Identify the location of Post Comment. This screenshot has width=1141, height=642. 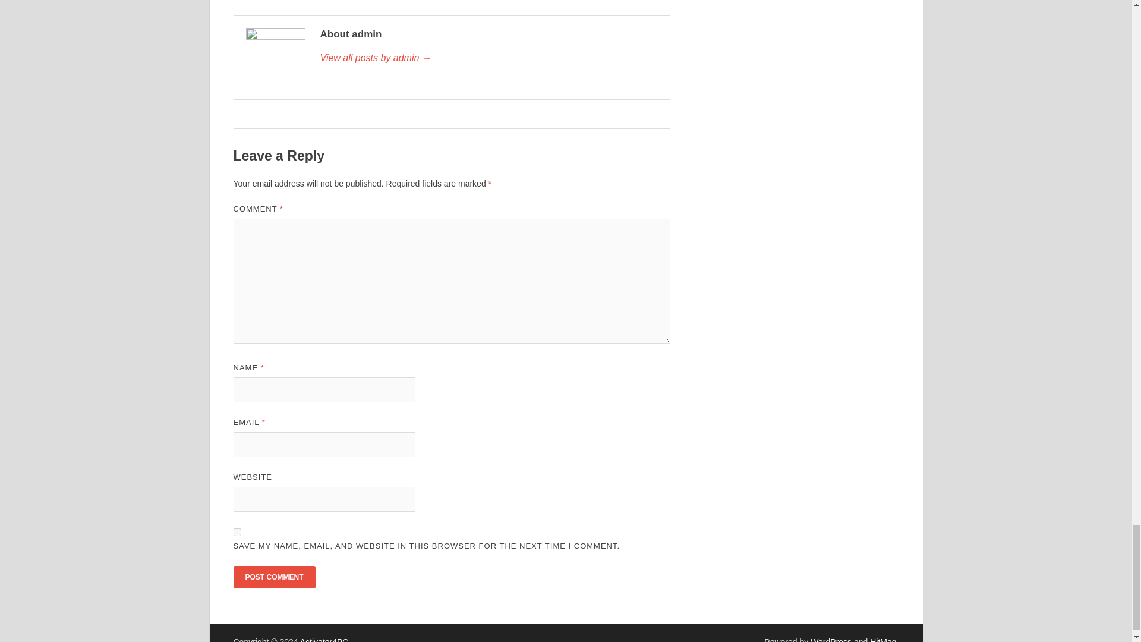
(273, 577).